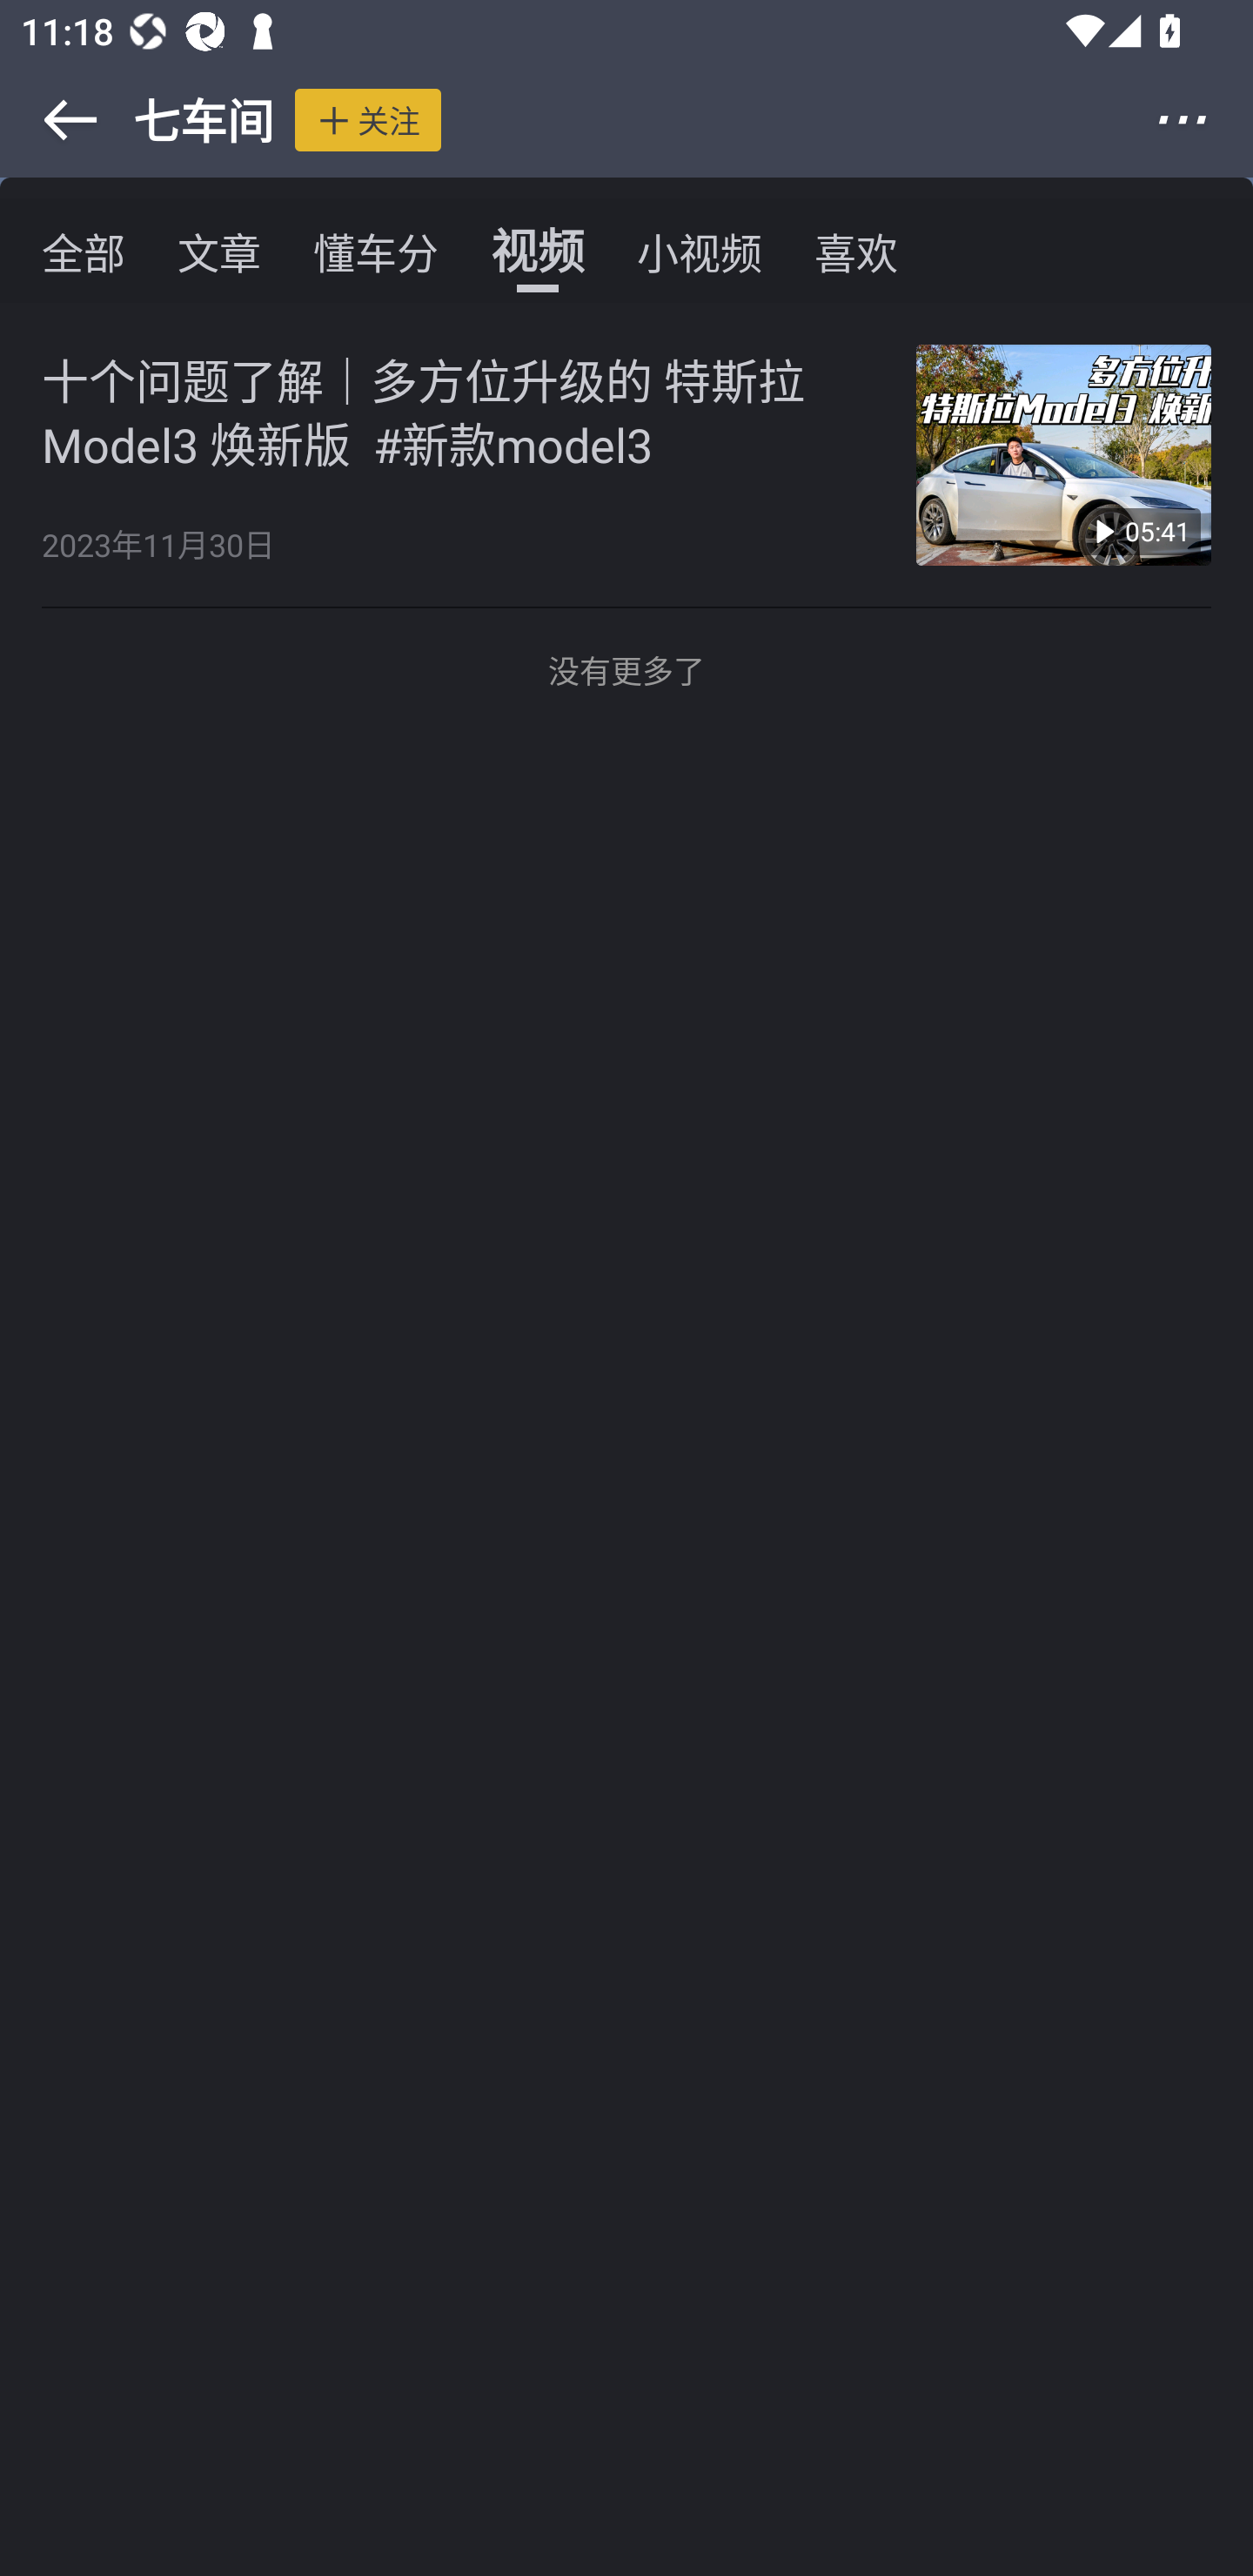 Image resolution: width=1253 pixels, height=2576 pixels. Describe the element at coordinates (367, 119) in the screenshot. I see ` 关注` at that location.